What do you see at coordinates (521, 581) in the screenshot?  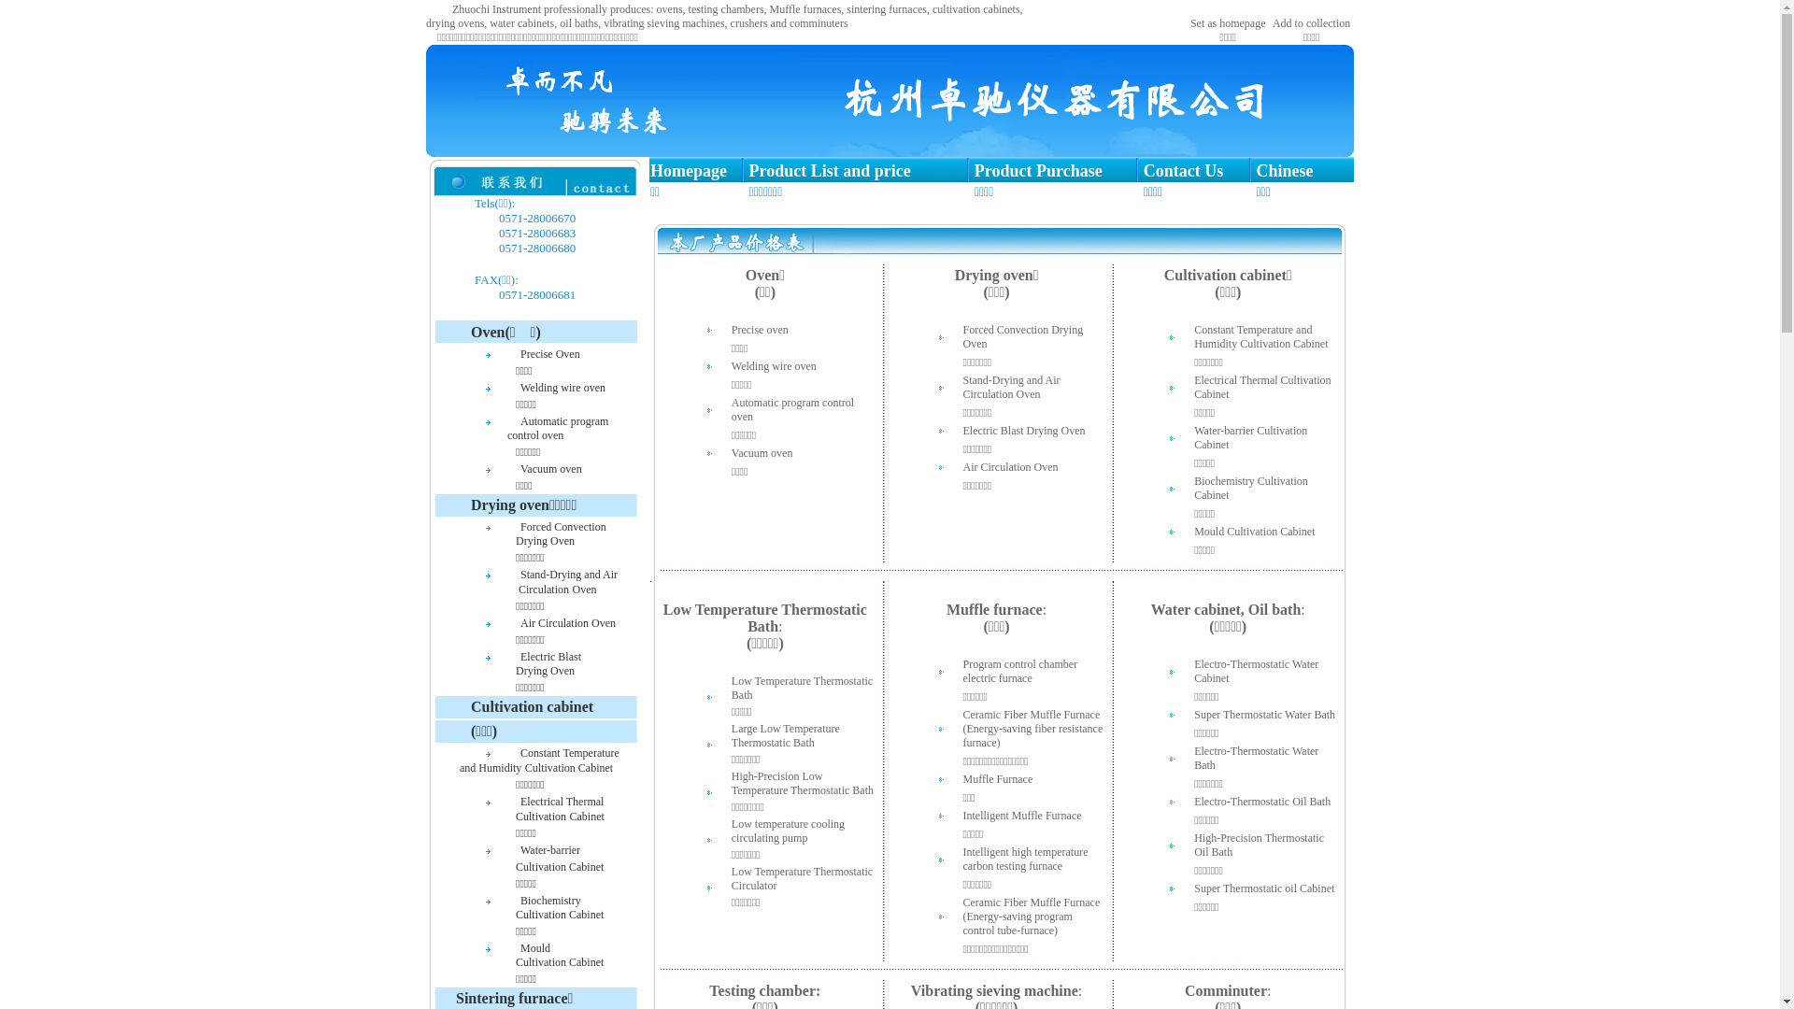 I see `Stand-Drying and Air
Circulation Oven` at bounding box center [521, 581].